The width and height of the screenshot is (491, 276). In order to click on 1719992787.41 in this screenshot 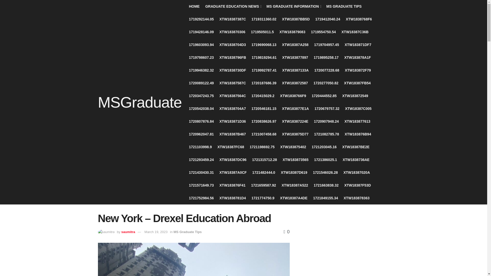, I will do `click(264, 70)`.